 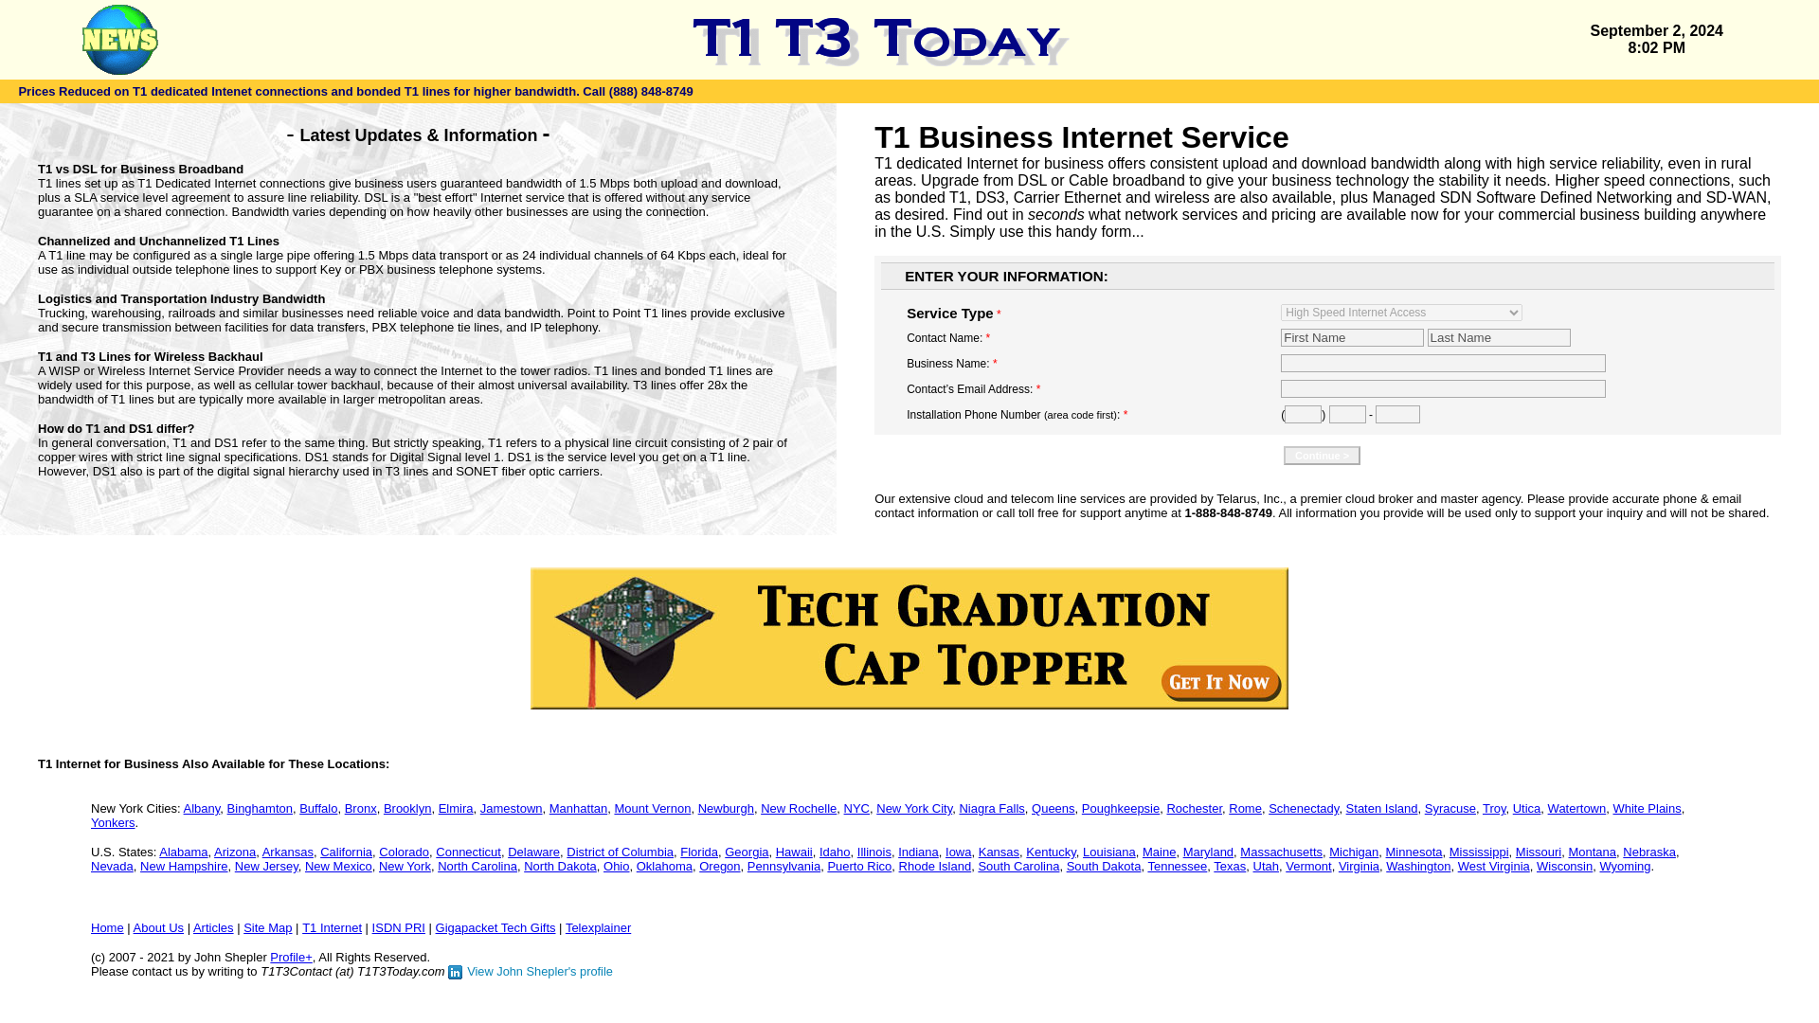 What do you see at coordinates (260, 807) in the screenshot?
I see `Binghamton` at bounding box center [260, 807].